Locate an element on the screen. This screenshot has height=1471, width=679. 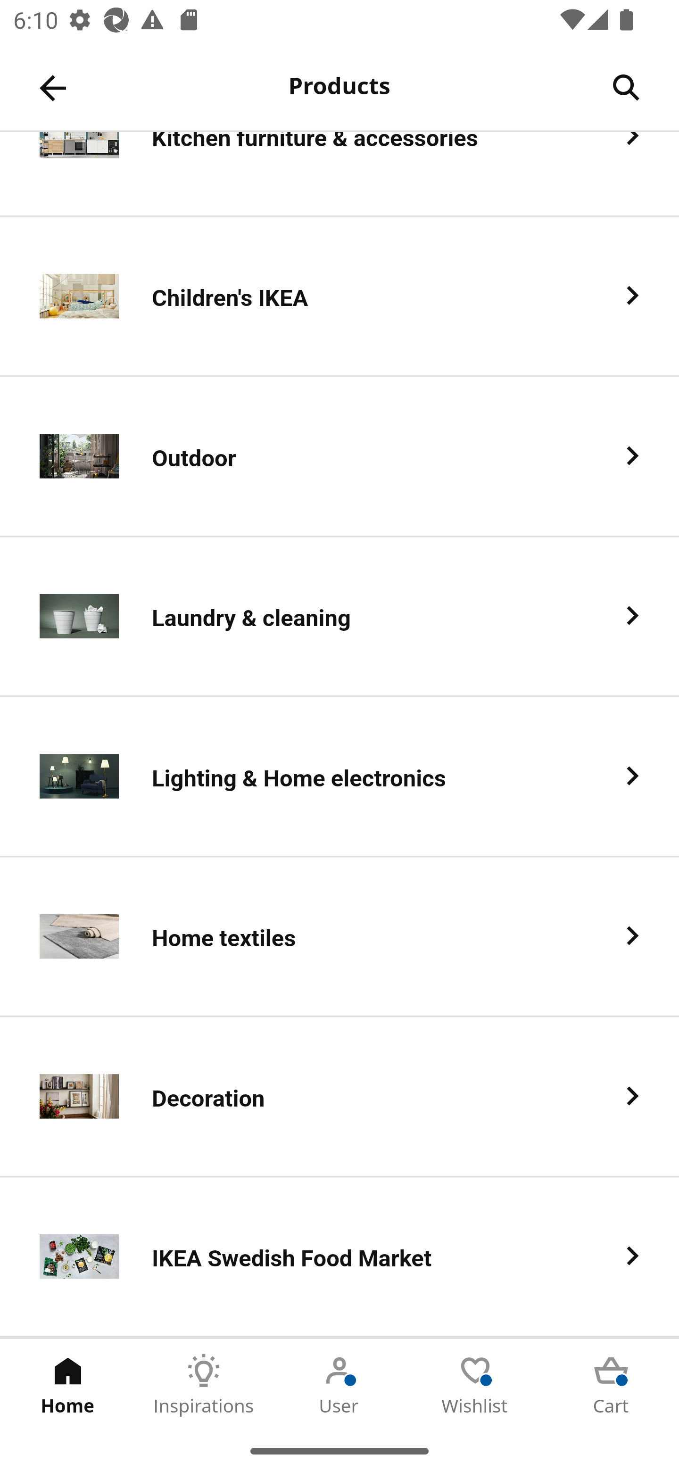
Children's IKEA is located at coordinates (339, 296).